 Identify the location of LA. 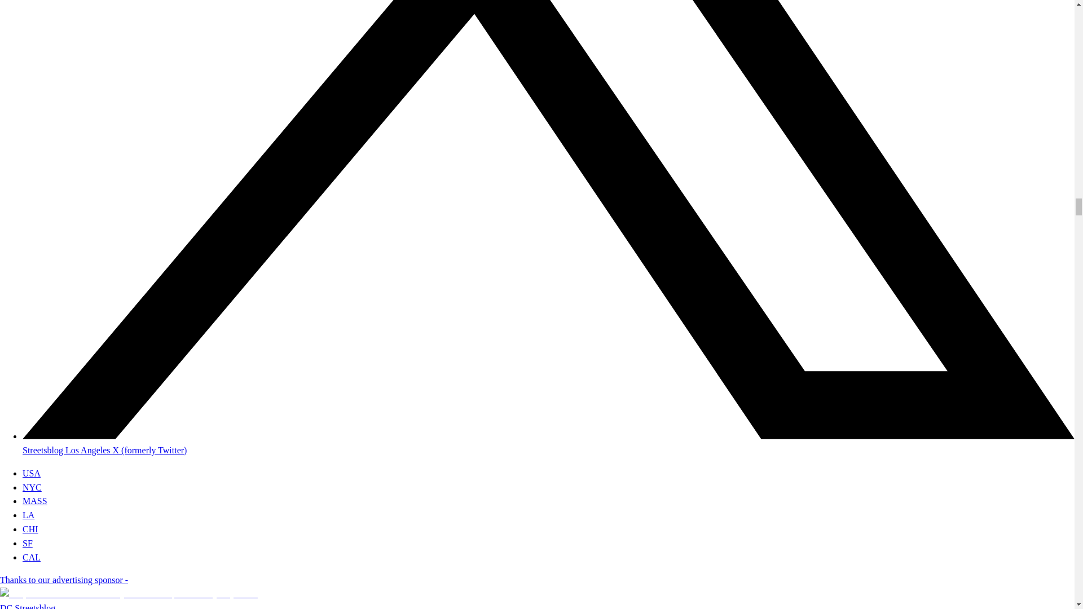
(28, 515).